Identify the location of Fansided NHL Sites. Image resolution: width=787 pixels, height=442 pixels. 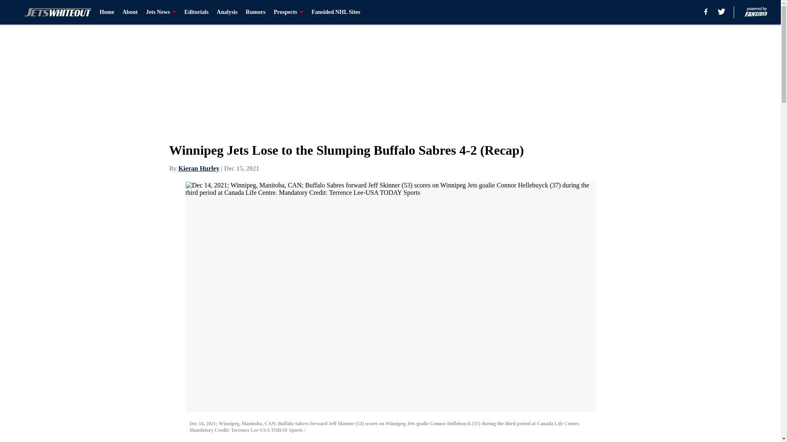
(336, 12).